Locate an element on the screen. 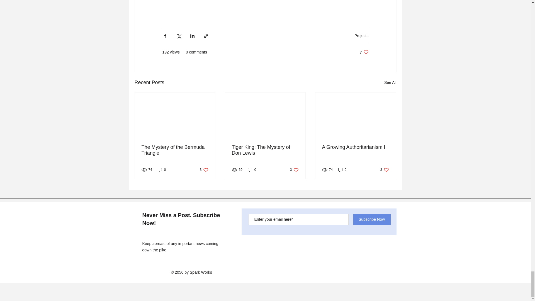  Projects is located at coordinates (265, 150).